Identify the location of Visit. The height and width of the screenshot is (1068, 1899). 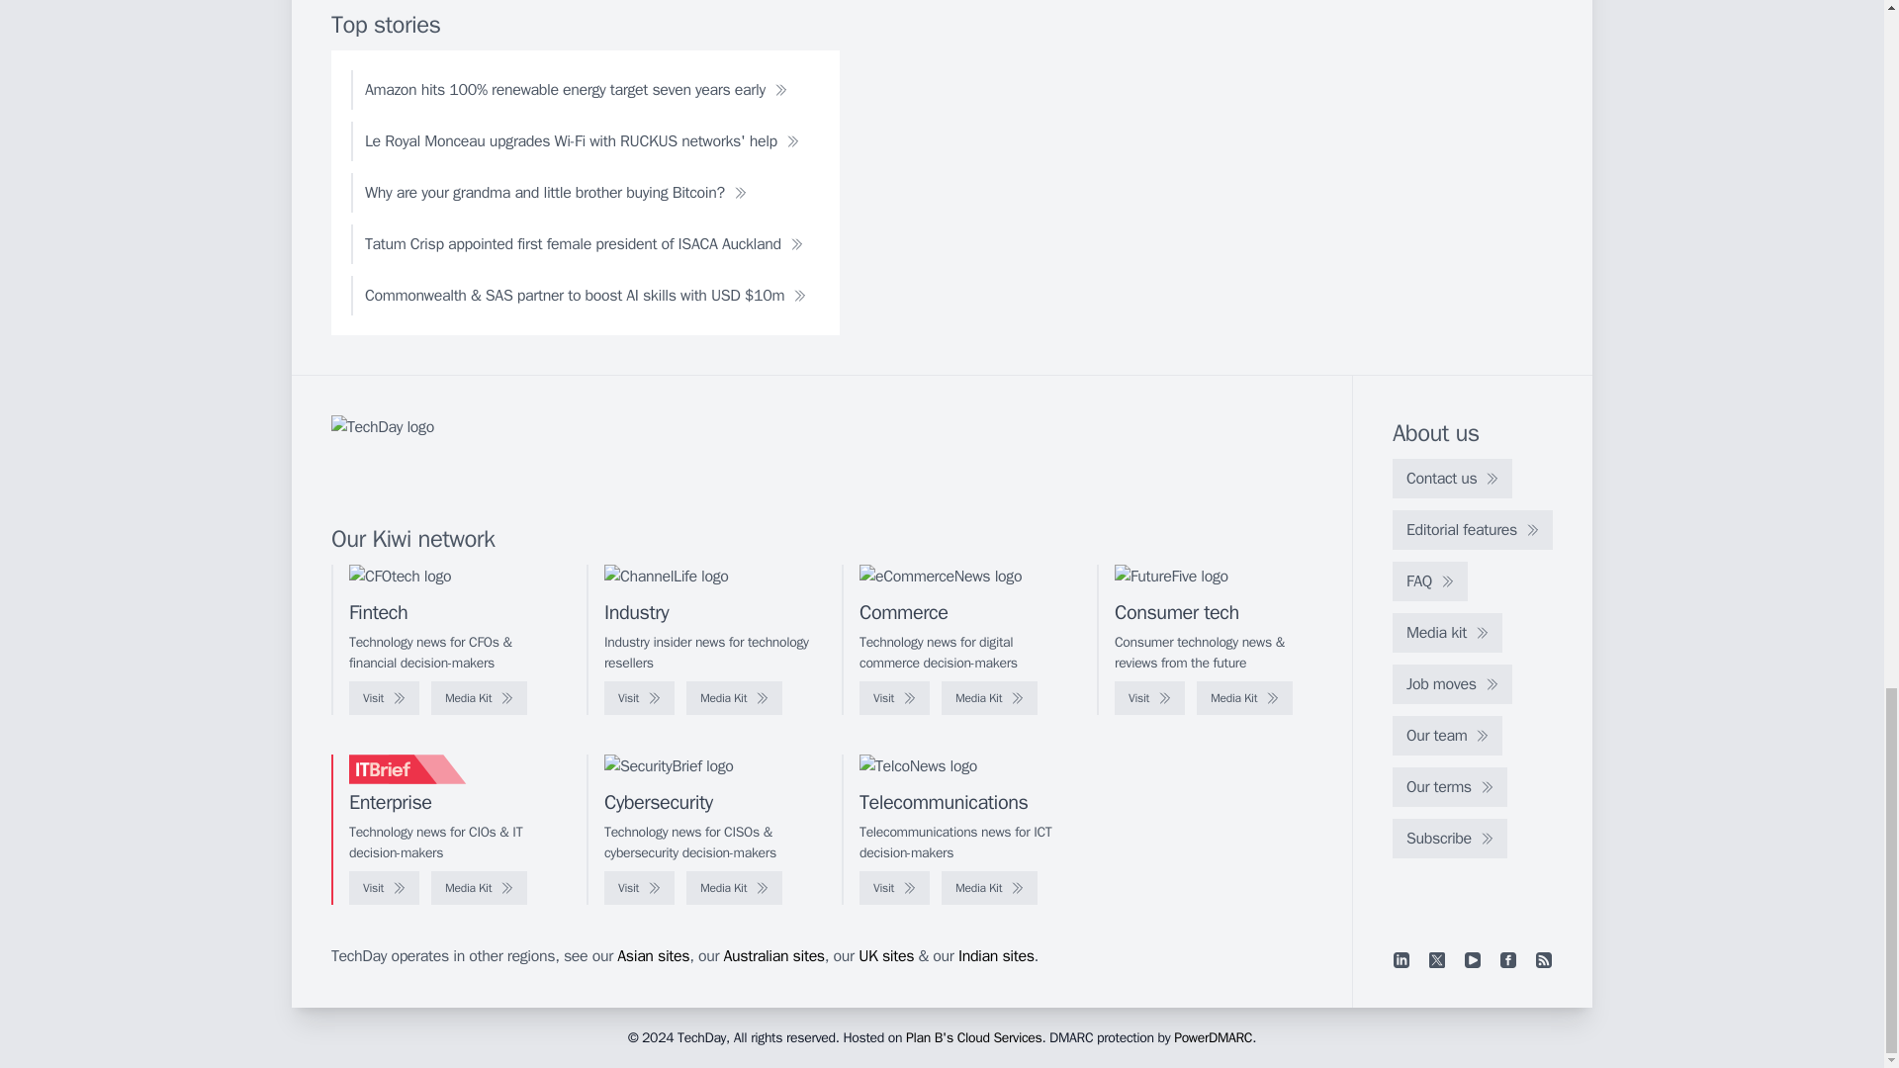
(639, 698).